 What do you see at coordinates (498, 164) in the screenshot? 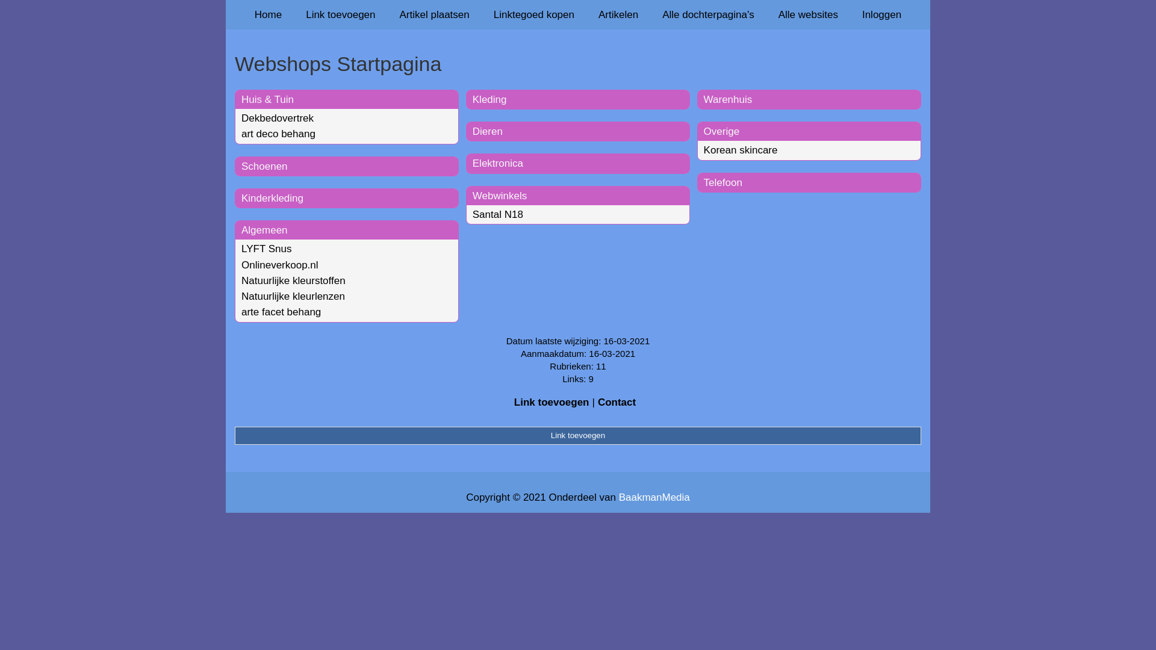
I see `Elektronica` at bounding box center [498, 164].